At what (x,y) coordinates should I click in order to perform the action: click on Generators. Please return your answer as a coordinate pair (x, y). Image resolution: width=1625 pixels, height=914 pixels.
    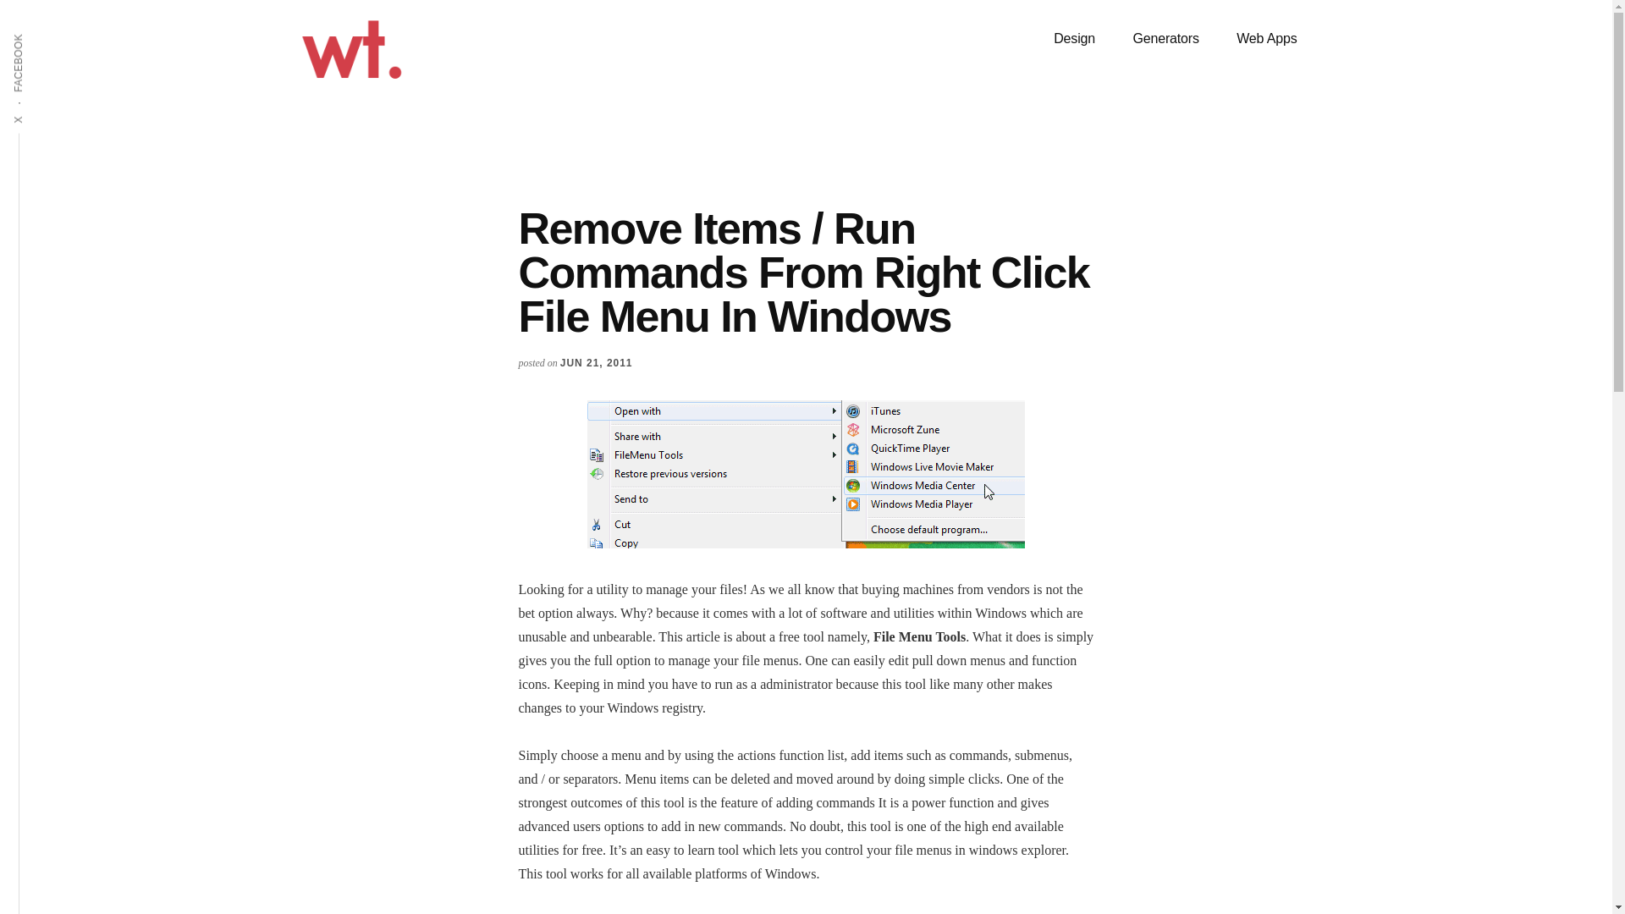
    Looking at the image, I should click on (1165, 39).